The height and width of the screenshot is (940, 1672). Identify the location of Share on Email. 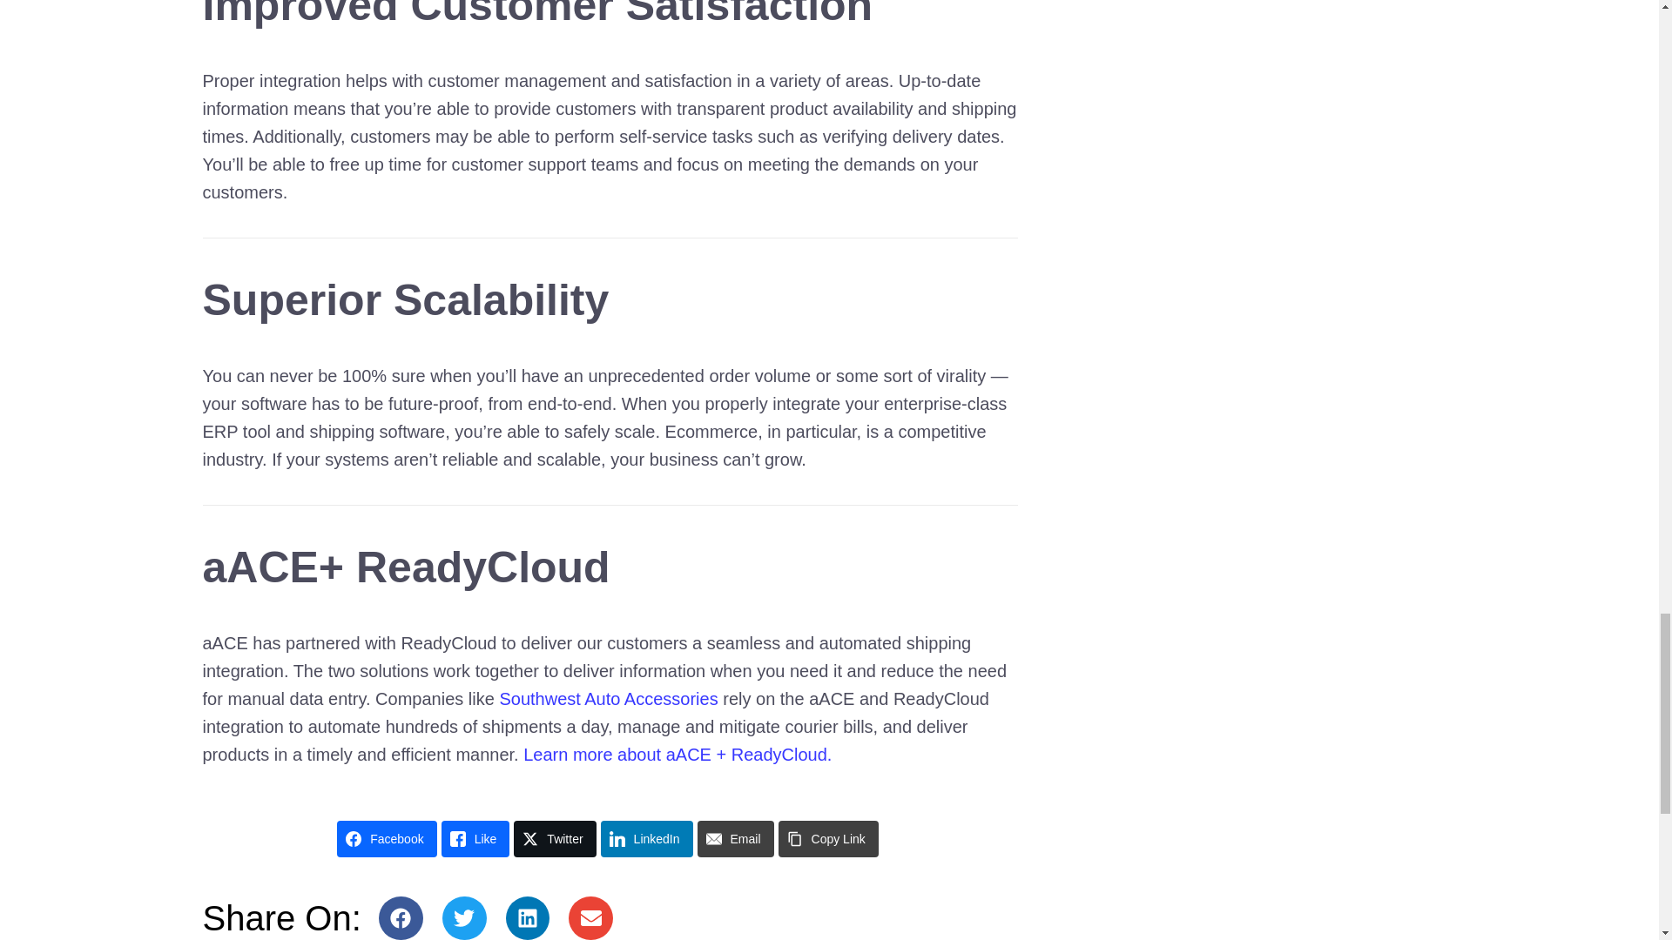
(735, 838).